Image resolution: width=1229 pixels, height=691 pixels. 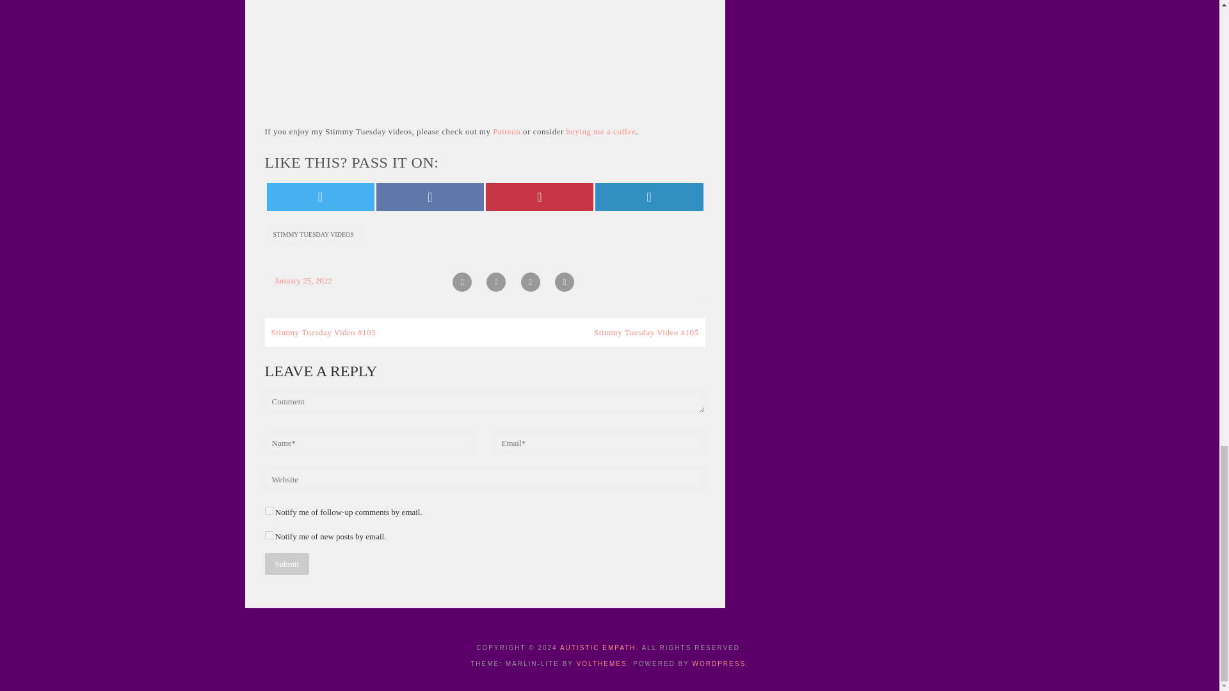 I want to click on Autistic Empath, so click(x=598, y=647).